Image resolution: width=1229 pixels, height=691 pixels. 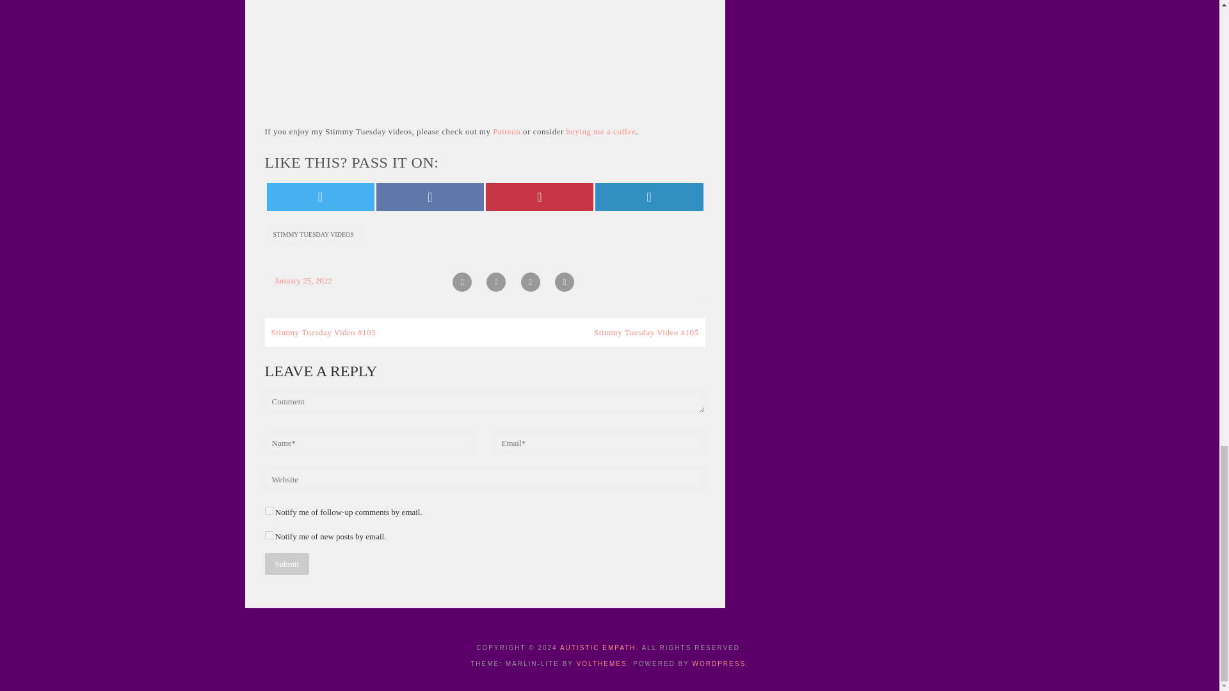 I want to click on Autistic Empath, so click(x=598, y=647).